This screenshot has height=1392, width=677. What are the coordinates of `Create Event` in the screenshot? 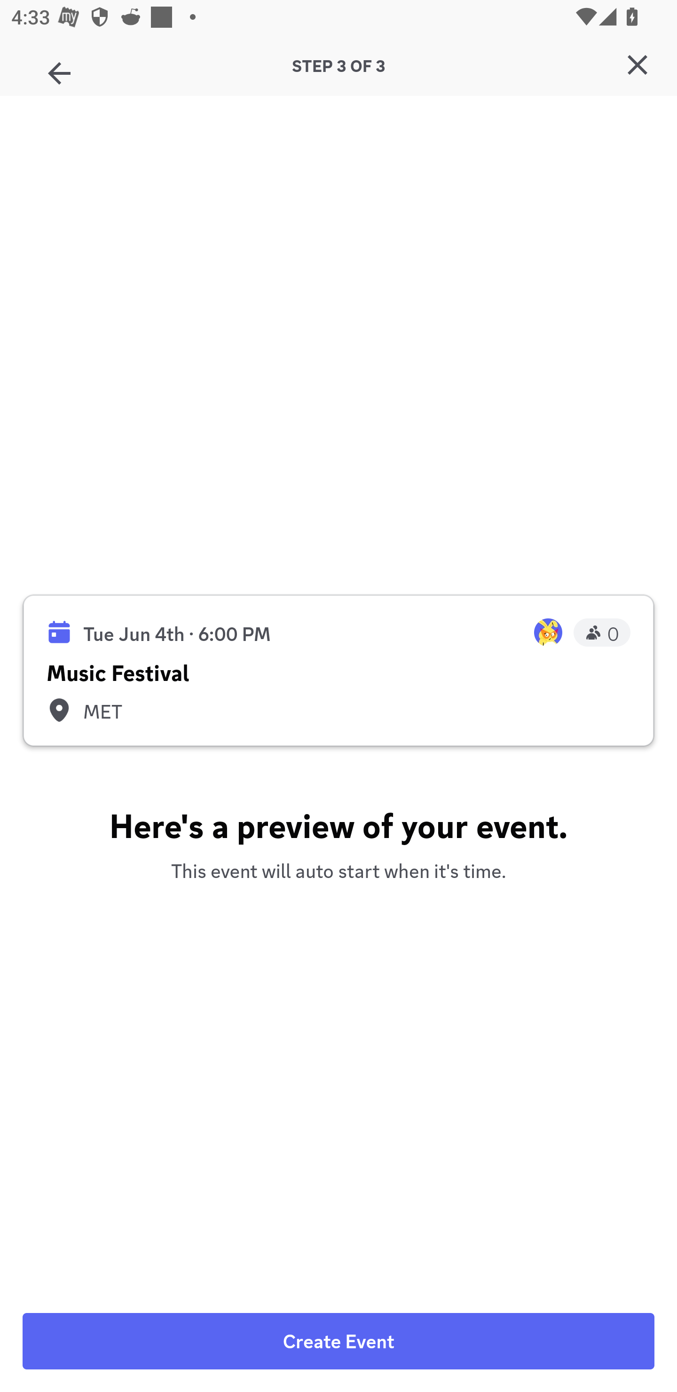 It's located at (338, 1341).